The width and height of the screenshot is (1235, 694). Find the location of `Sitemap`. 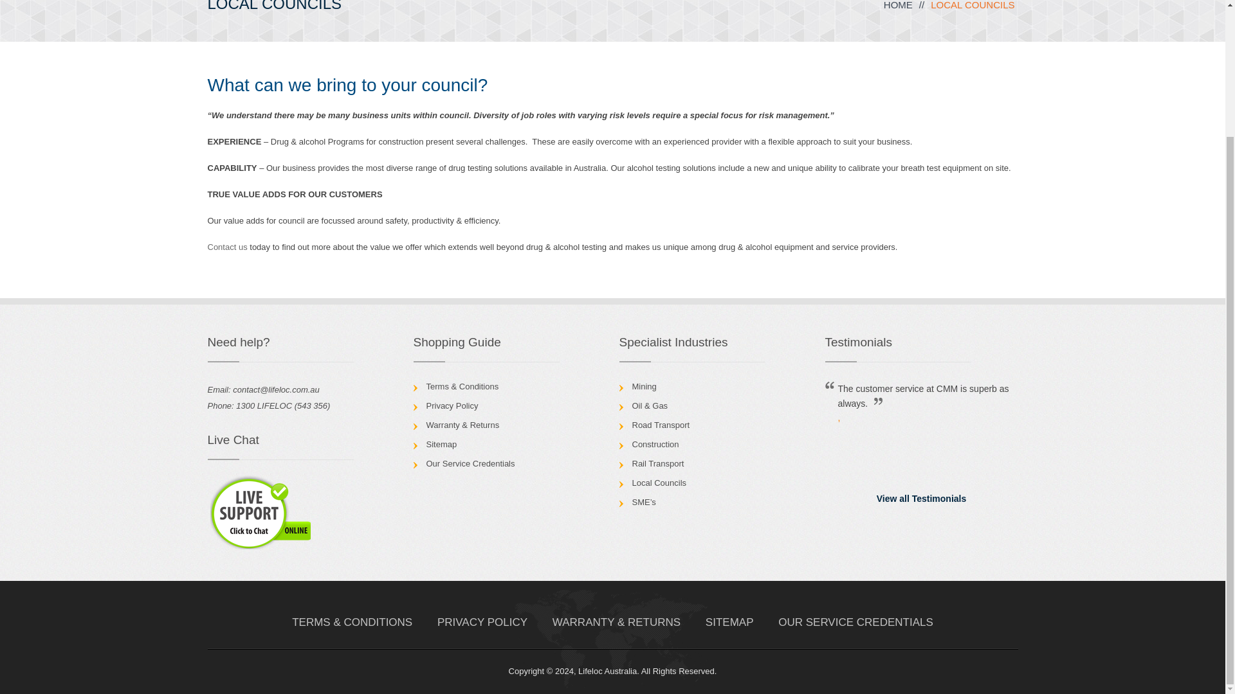

Sitemap is located at coordinates (441, 443).